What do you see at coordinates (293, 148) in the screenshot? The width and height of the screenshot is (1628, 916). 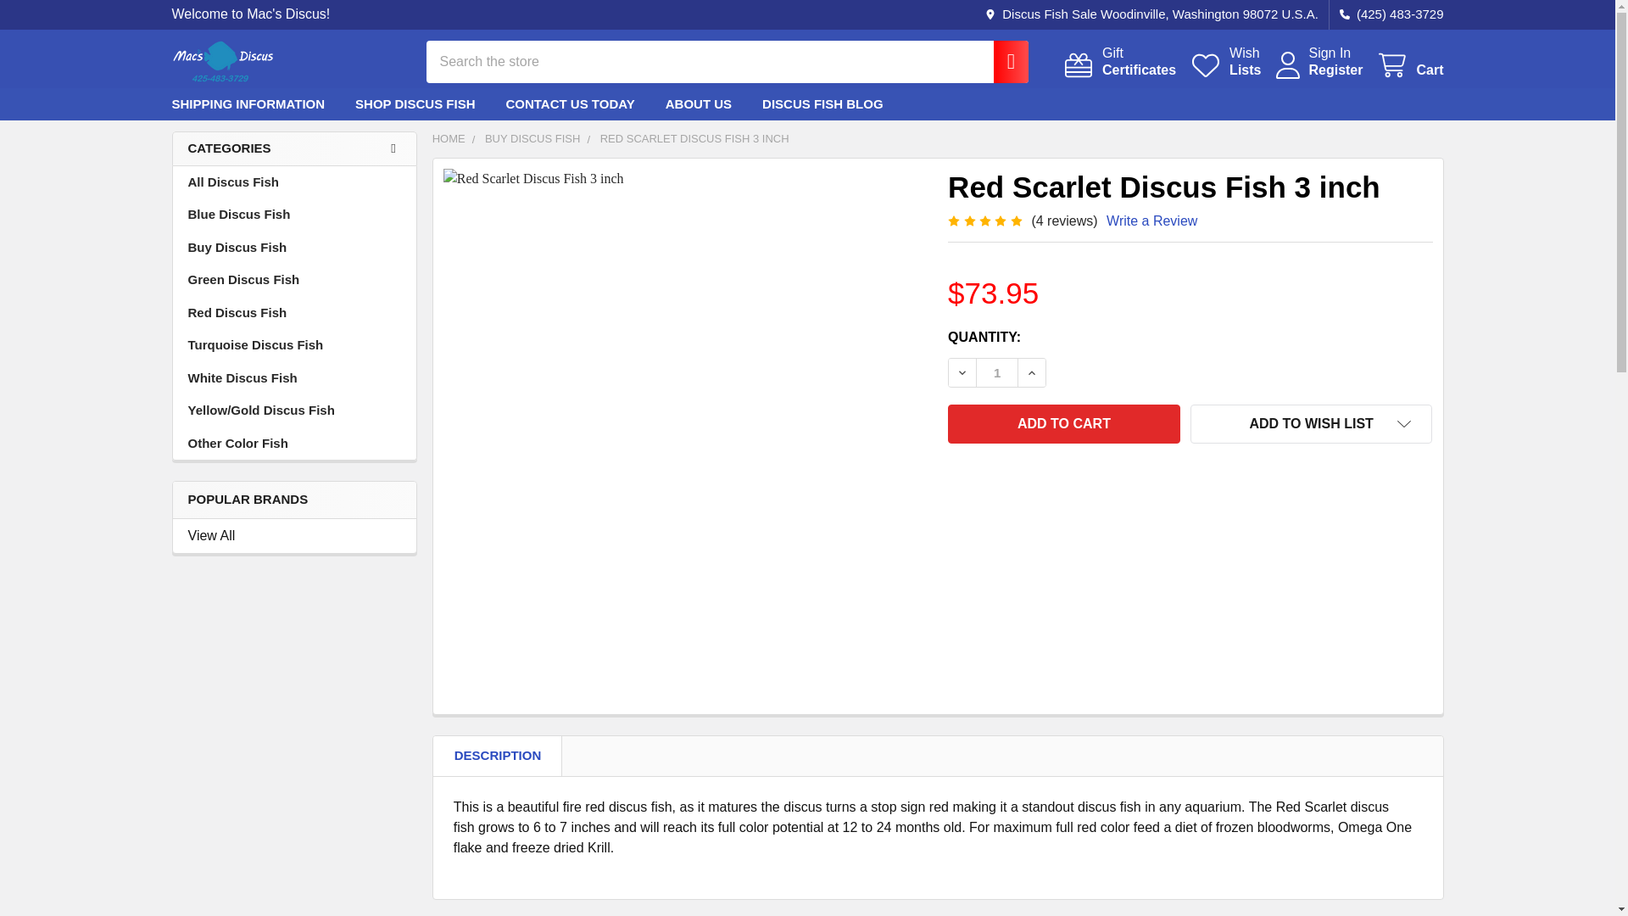 I see `White Discus Fish` at bounding box center [293, 148].